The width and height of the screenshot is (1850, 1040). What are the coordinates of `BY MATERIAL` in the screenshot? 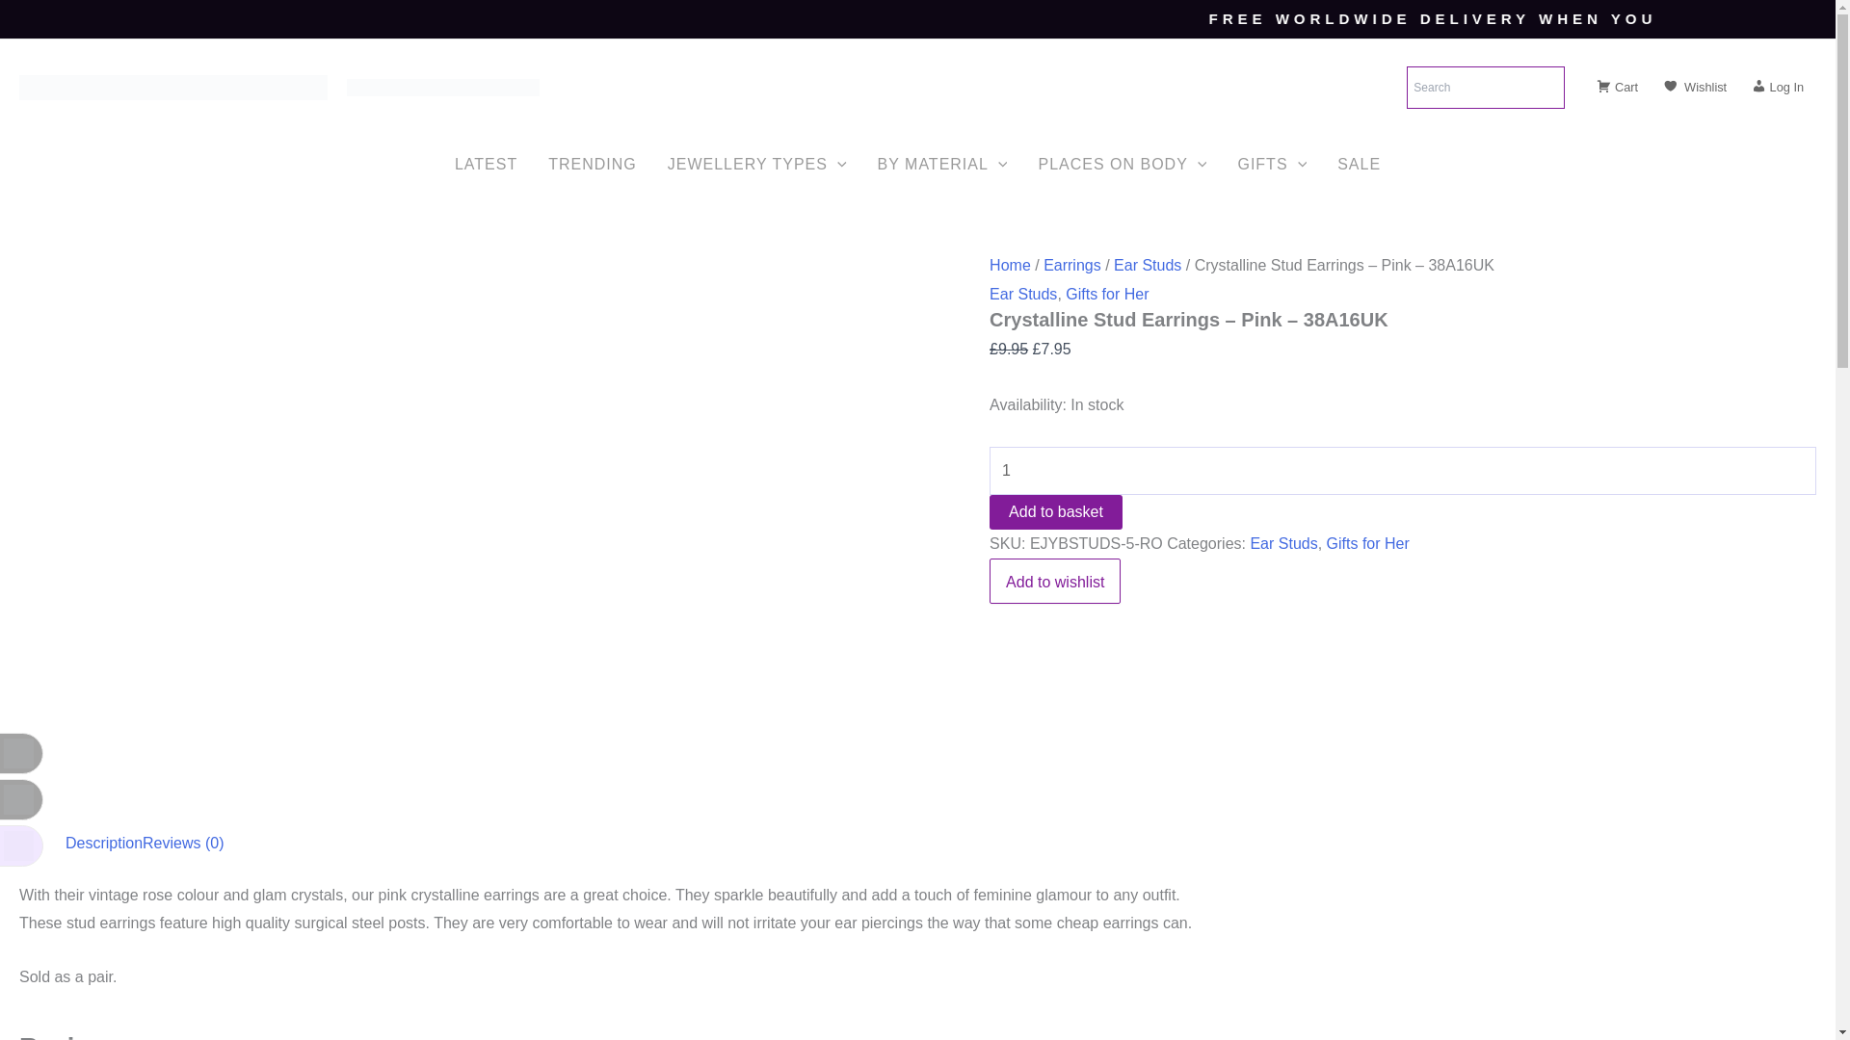 It's located at (942, 164).